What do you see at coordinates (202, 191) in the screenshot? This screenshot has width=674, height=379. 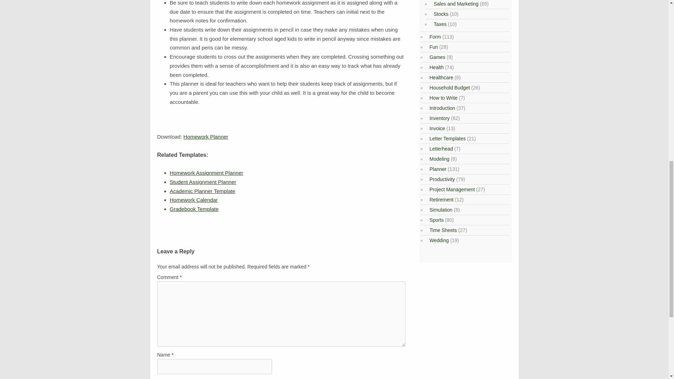 I see `March 1, 2013` at bounding box center [202, 191].